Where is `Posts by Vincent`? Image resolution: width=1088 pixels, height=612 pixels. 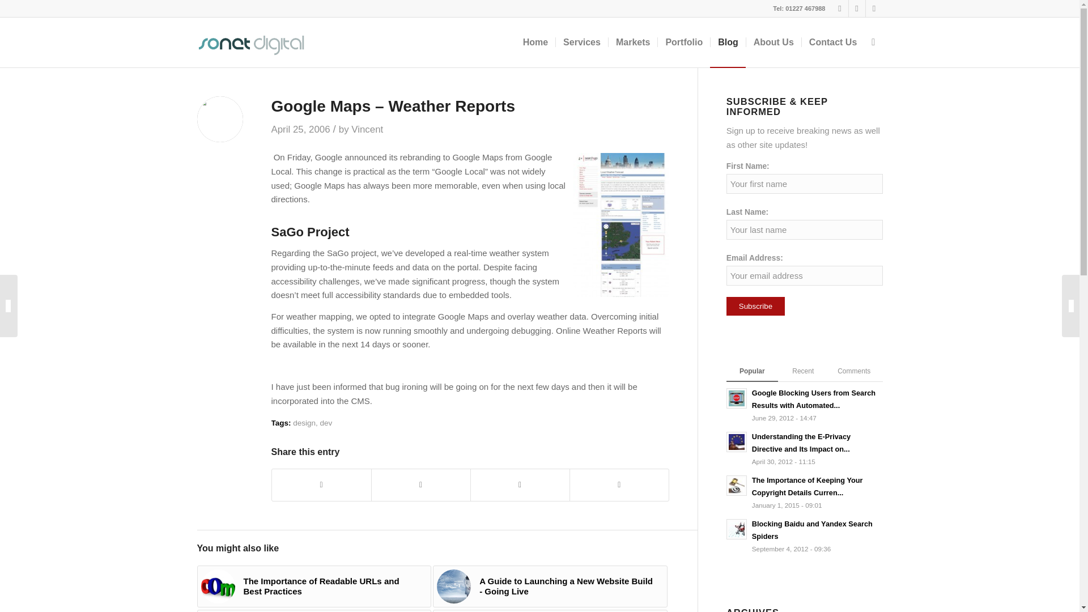
Posts by Vincent is located at coordinates (367, 129).